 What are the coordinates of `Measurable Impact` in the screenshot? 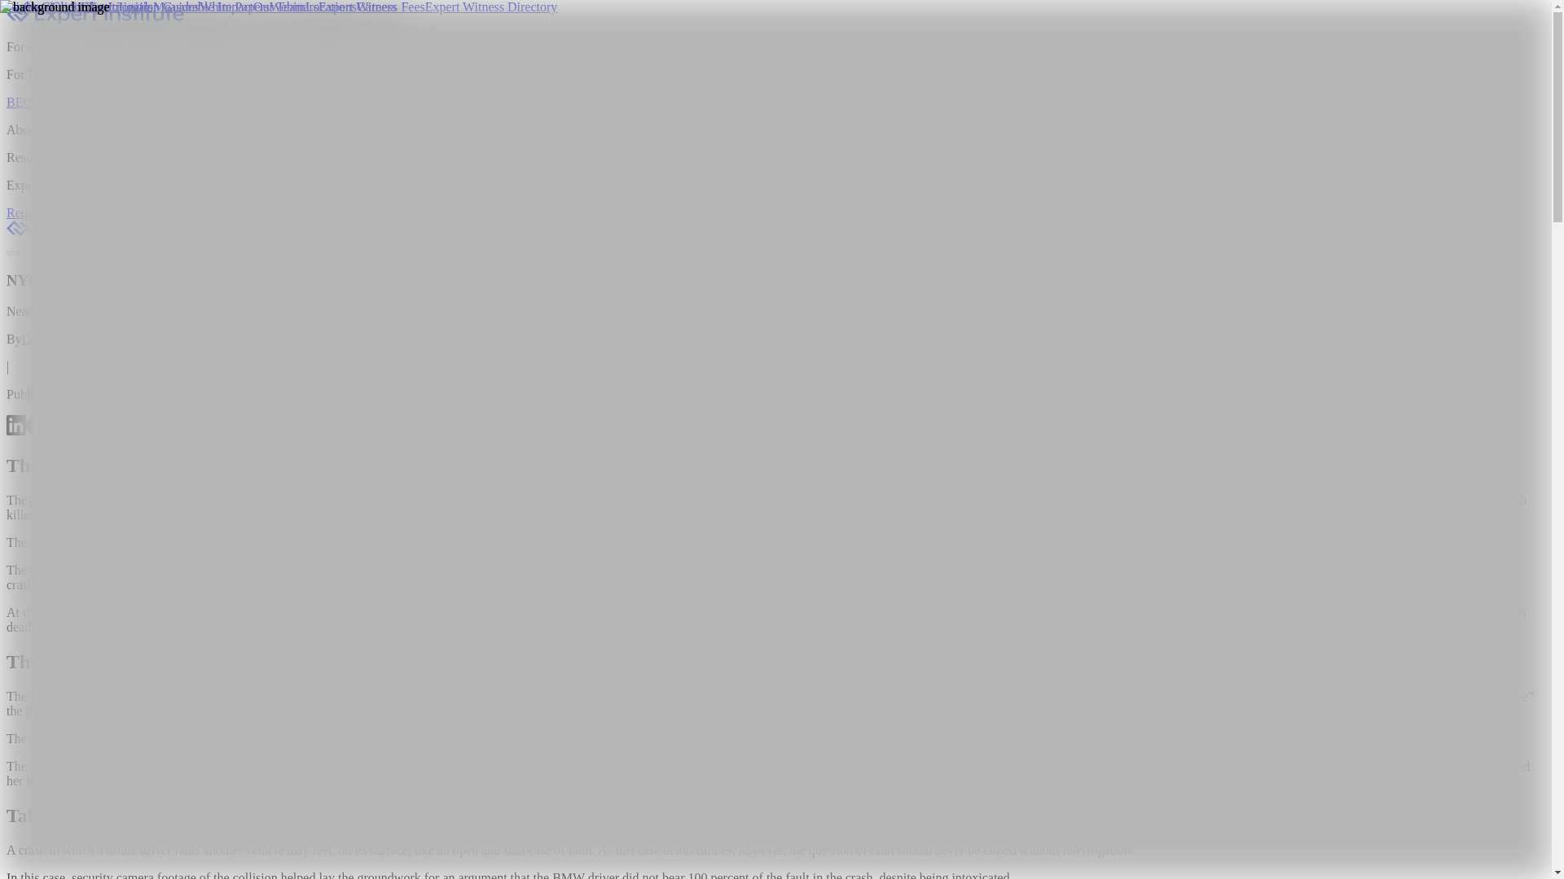 It's located at (204, 7).